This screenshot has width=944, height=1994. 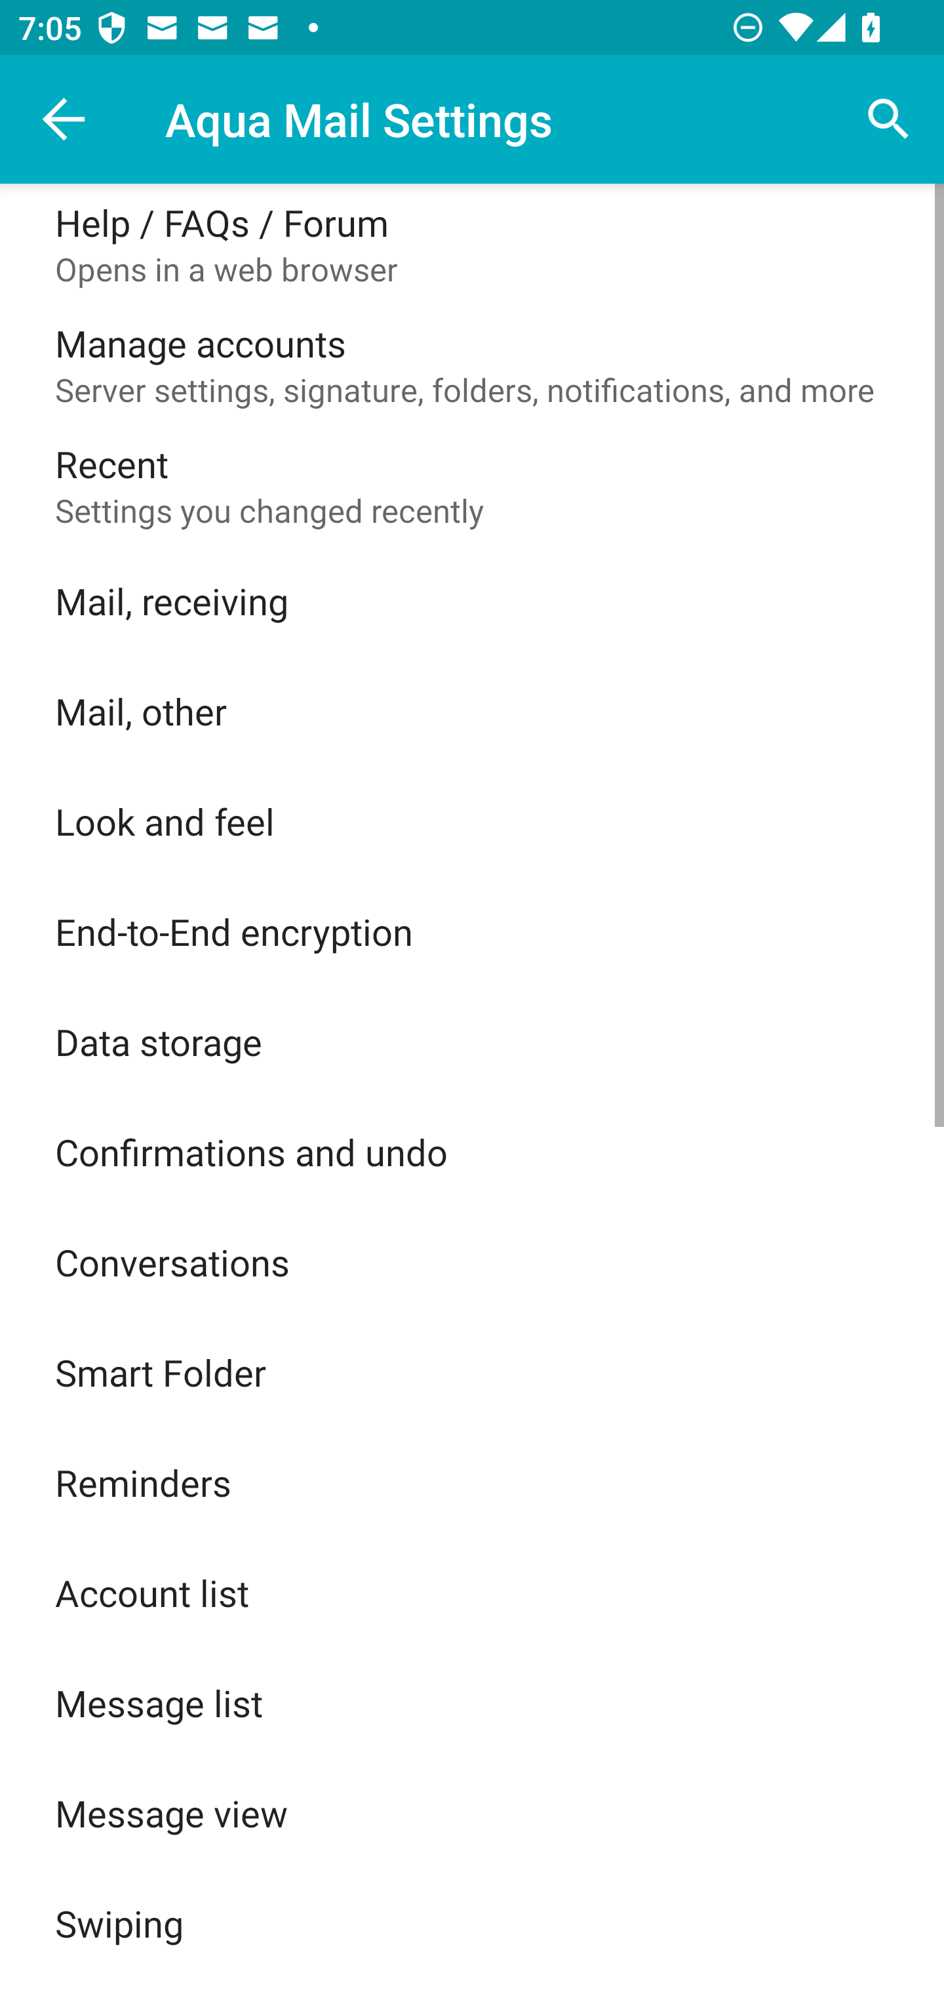 What do you see at coordinates (472, 1482) in the screenshot?
I see `Reminders` at bounding box center [472, 1482].